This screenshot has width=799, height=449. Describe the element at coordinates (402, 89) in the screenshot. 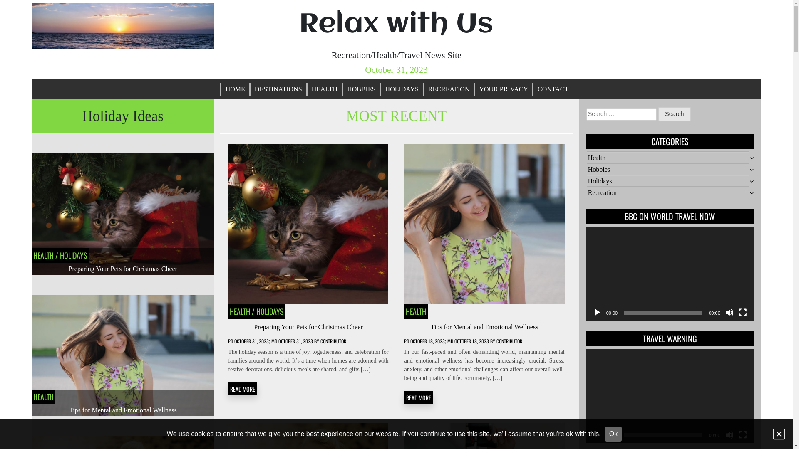

I see `HOLIDAYS` at that location.